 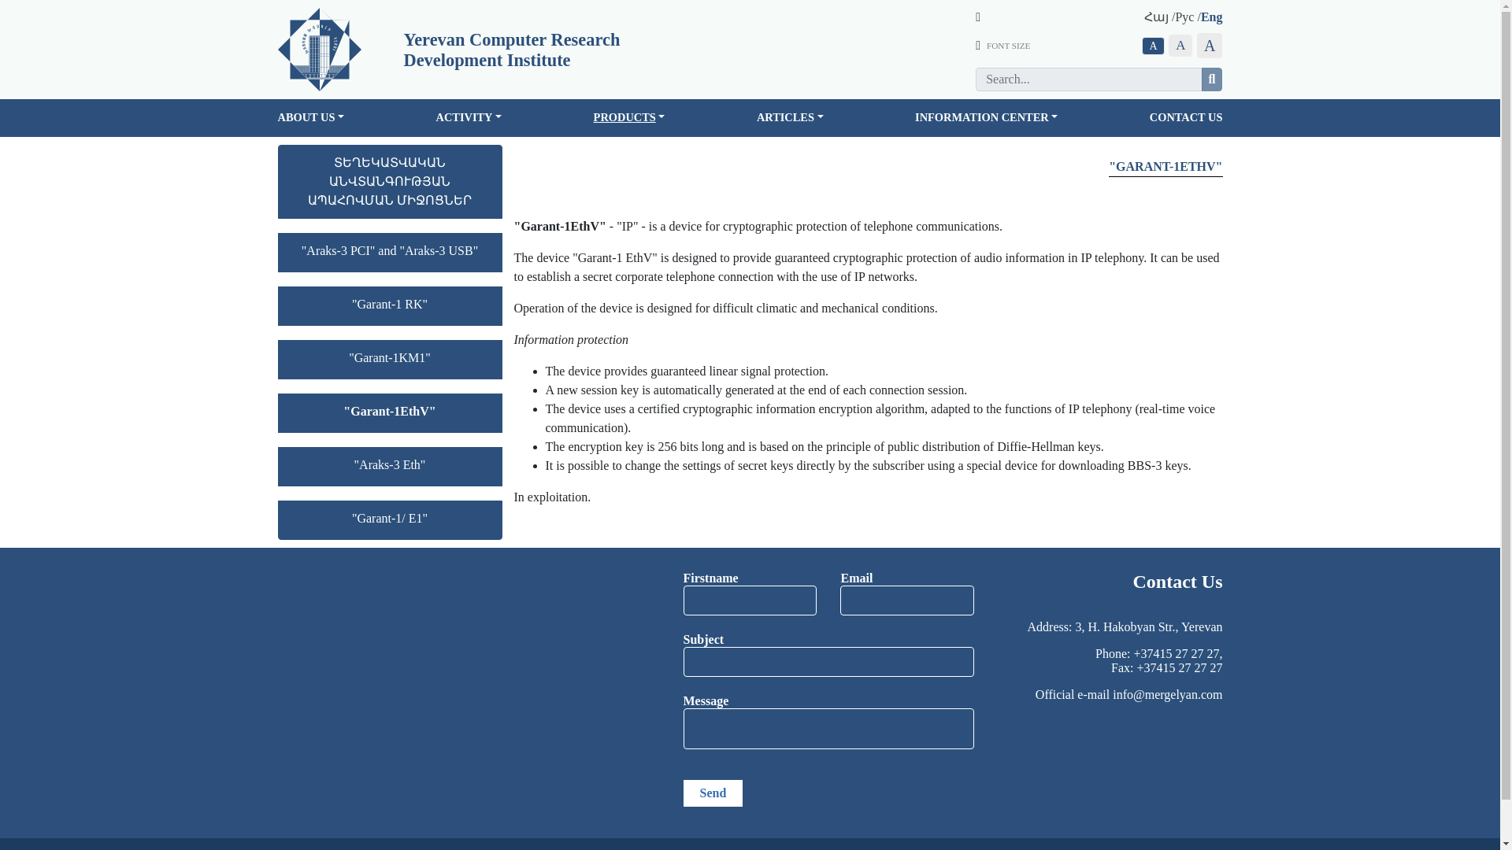 What do you see at coordinates (1153, 46) in the screenshot?
I see `A` at bounding box center [1153, 46].